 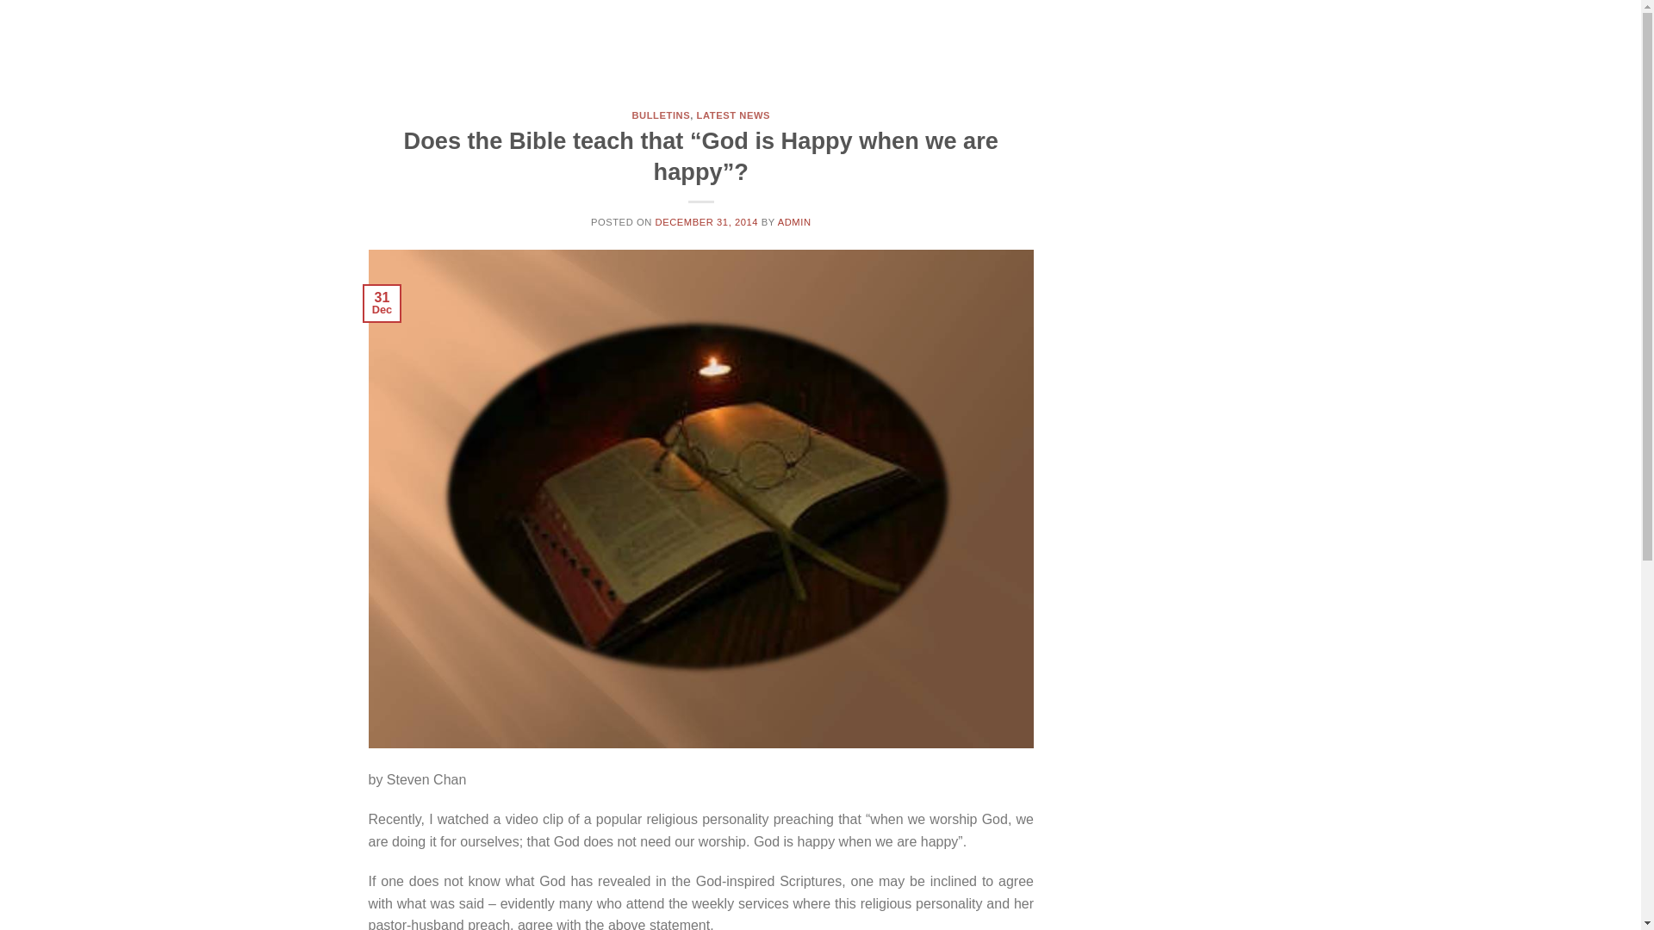 I want to click on About Us, so click(x=1006, y=43).